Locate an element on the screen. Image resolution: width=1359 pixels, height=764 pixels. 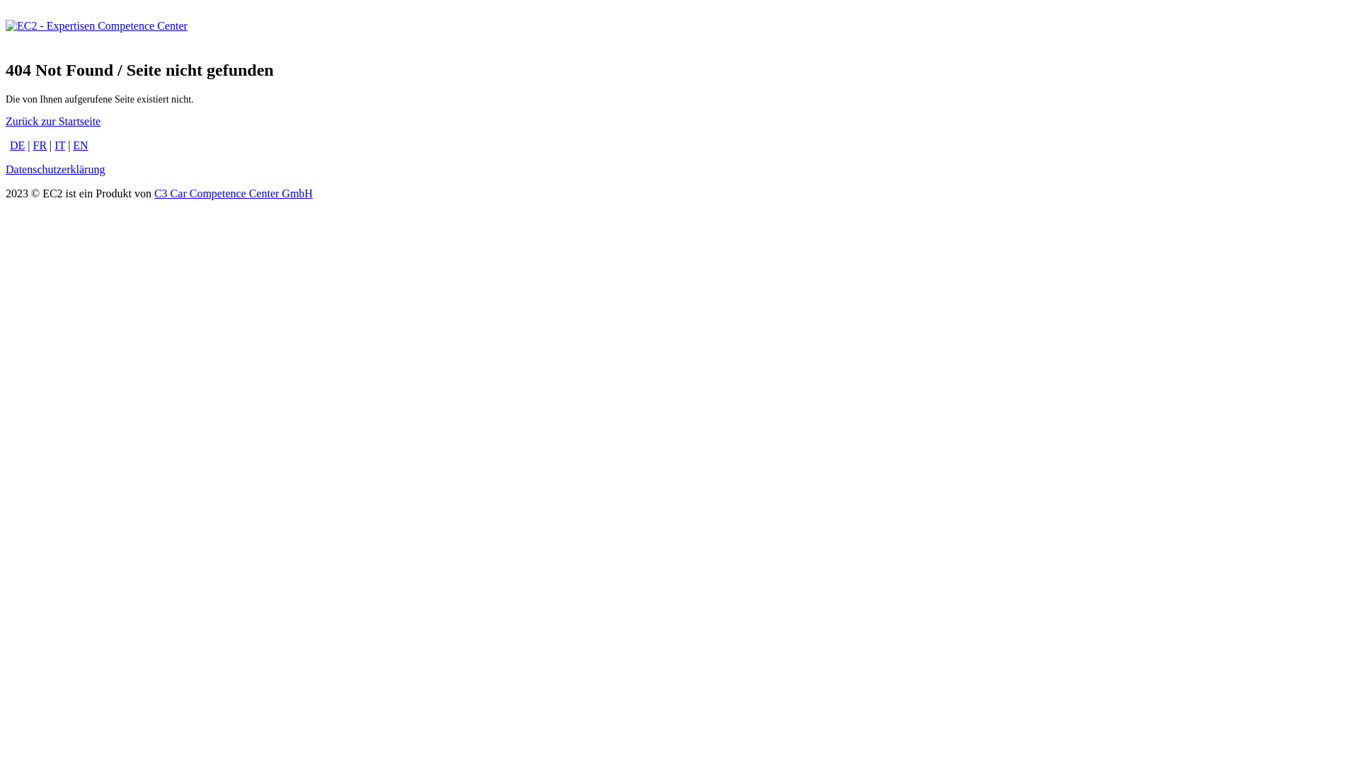
C3 Car Competence Center GmbH is located at coordinates (234, 194).